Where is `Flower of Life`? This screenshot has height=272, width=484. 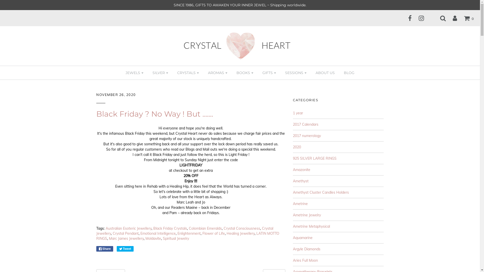 Flower of Life is located at coordinates (214, 233).